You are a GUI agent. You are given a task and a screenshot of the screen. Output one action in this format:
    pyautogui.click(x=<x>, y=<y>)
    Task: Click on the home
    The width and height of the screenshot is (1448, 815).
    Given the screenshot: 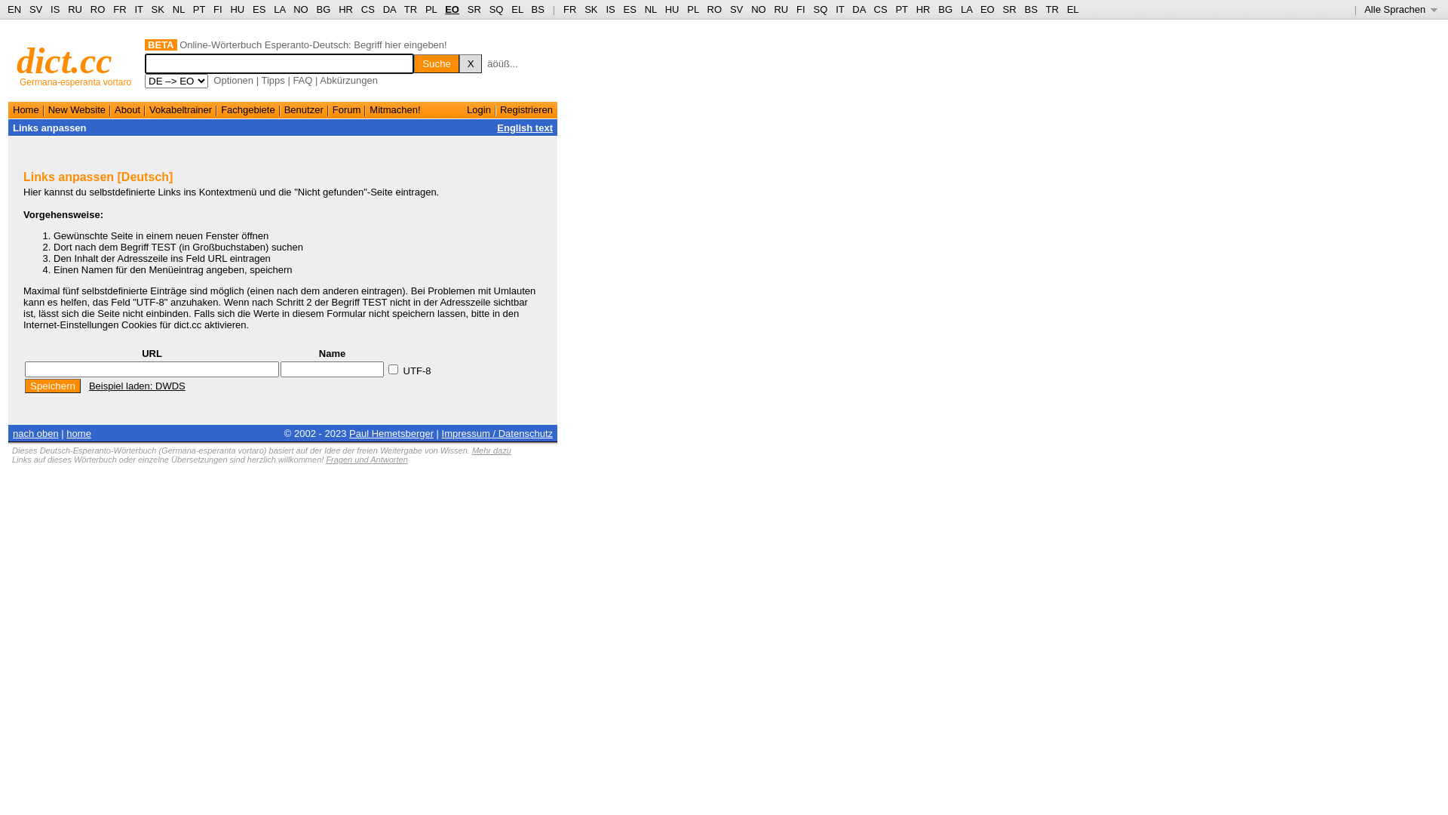 What is the action you would take?
    pyautogui.click(x=78, y=433)
    